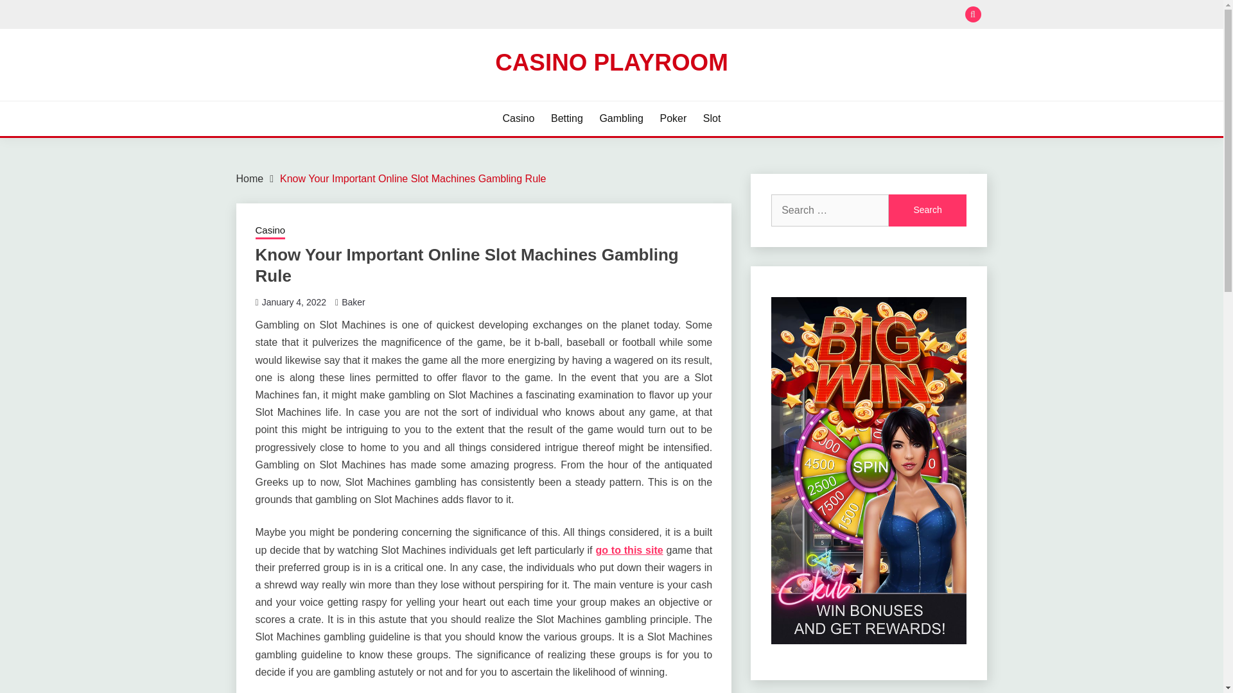 This screenshot has height=693, width=1233. Describe the element at coordinates (673, 118) in the screenshot. I see `Poker` at that location.